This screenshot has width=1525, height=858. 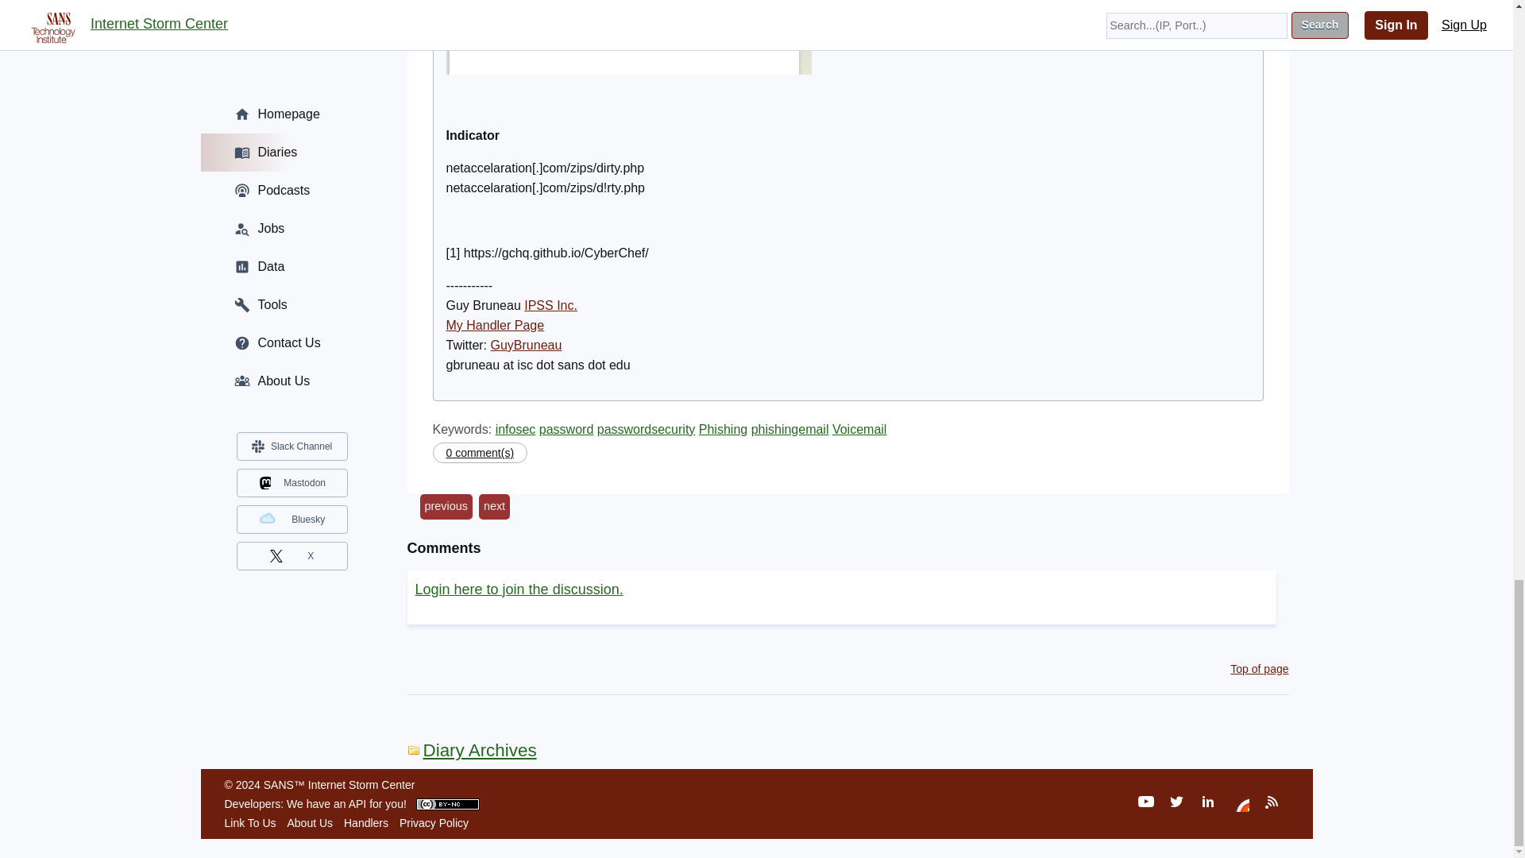 What do you see at coordinates (1260, 668) in the screenshot?
I see `Top of page` at bounding box center [1260, 668].